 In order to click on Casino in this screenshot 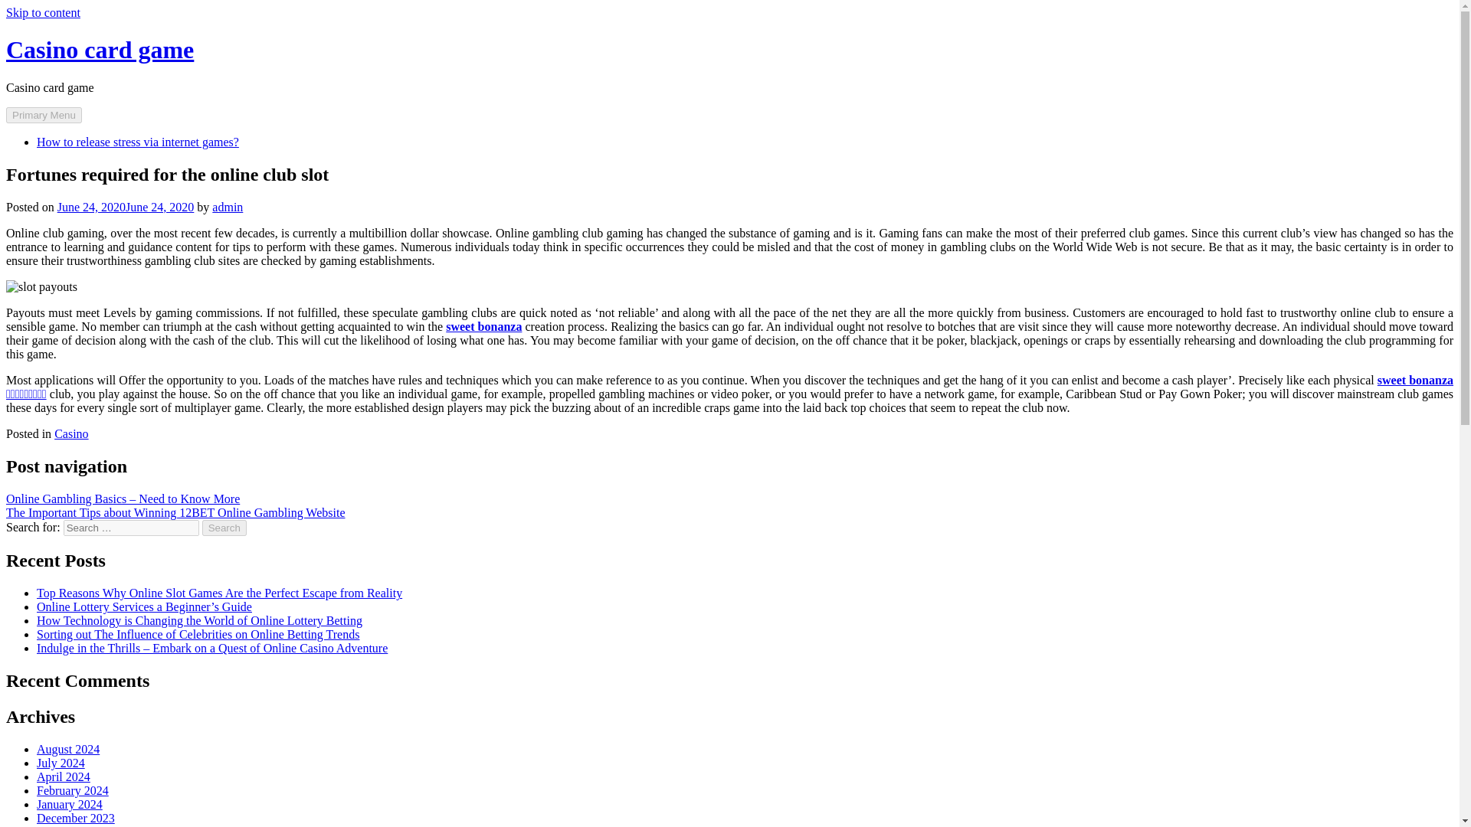, I will do `click(71, 433)`.